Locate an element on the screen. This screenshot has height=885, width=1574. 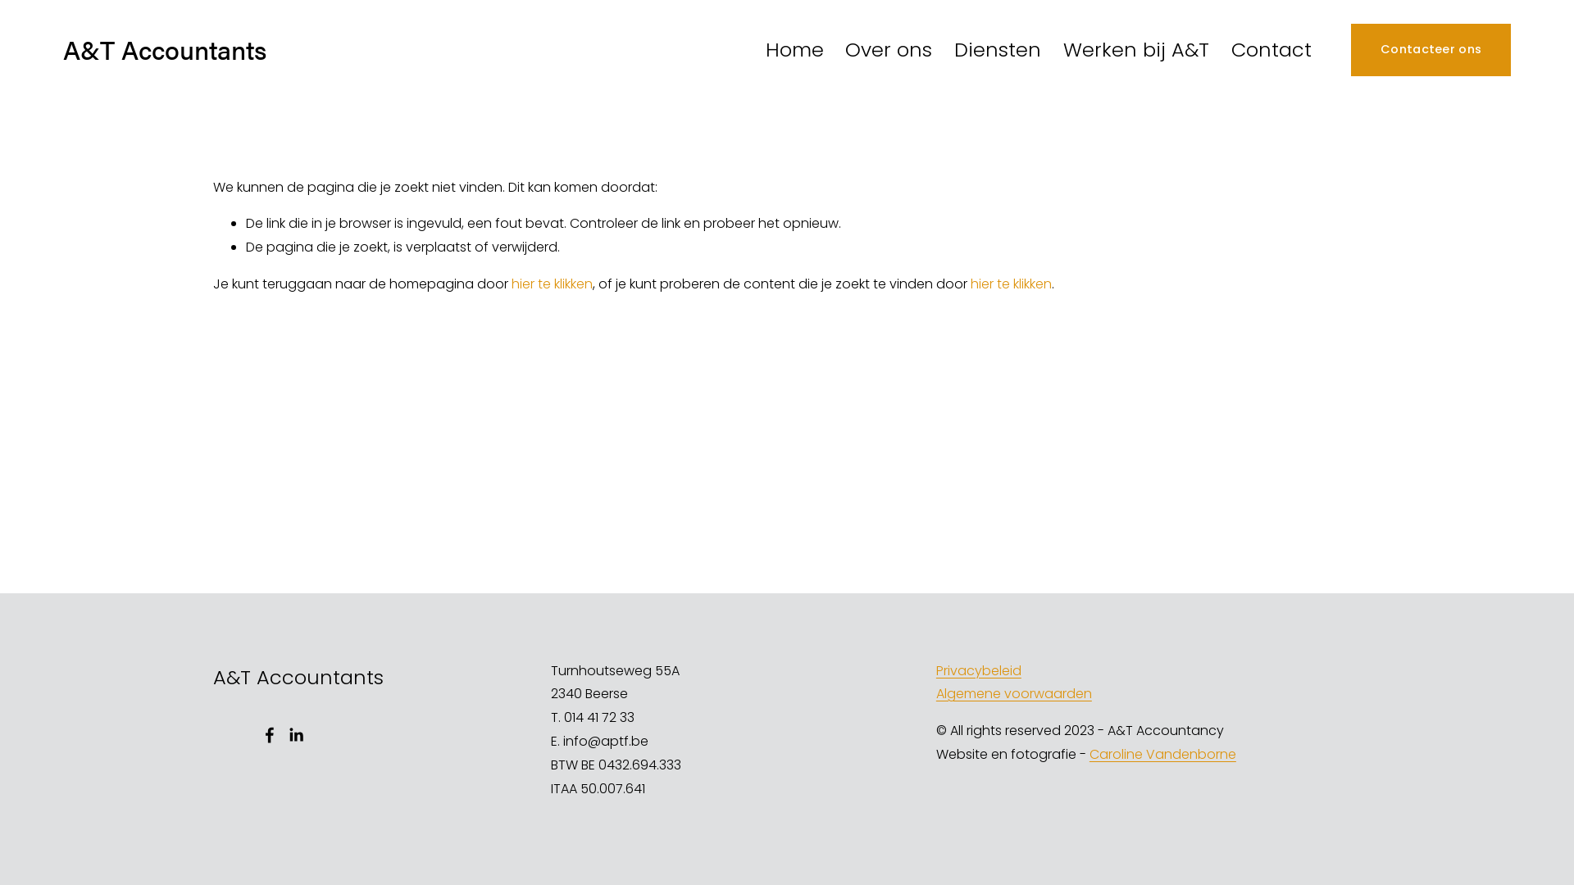
Contact is located at coordinates (1271, 50).